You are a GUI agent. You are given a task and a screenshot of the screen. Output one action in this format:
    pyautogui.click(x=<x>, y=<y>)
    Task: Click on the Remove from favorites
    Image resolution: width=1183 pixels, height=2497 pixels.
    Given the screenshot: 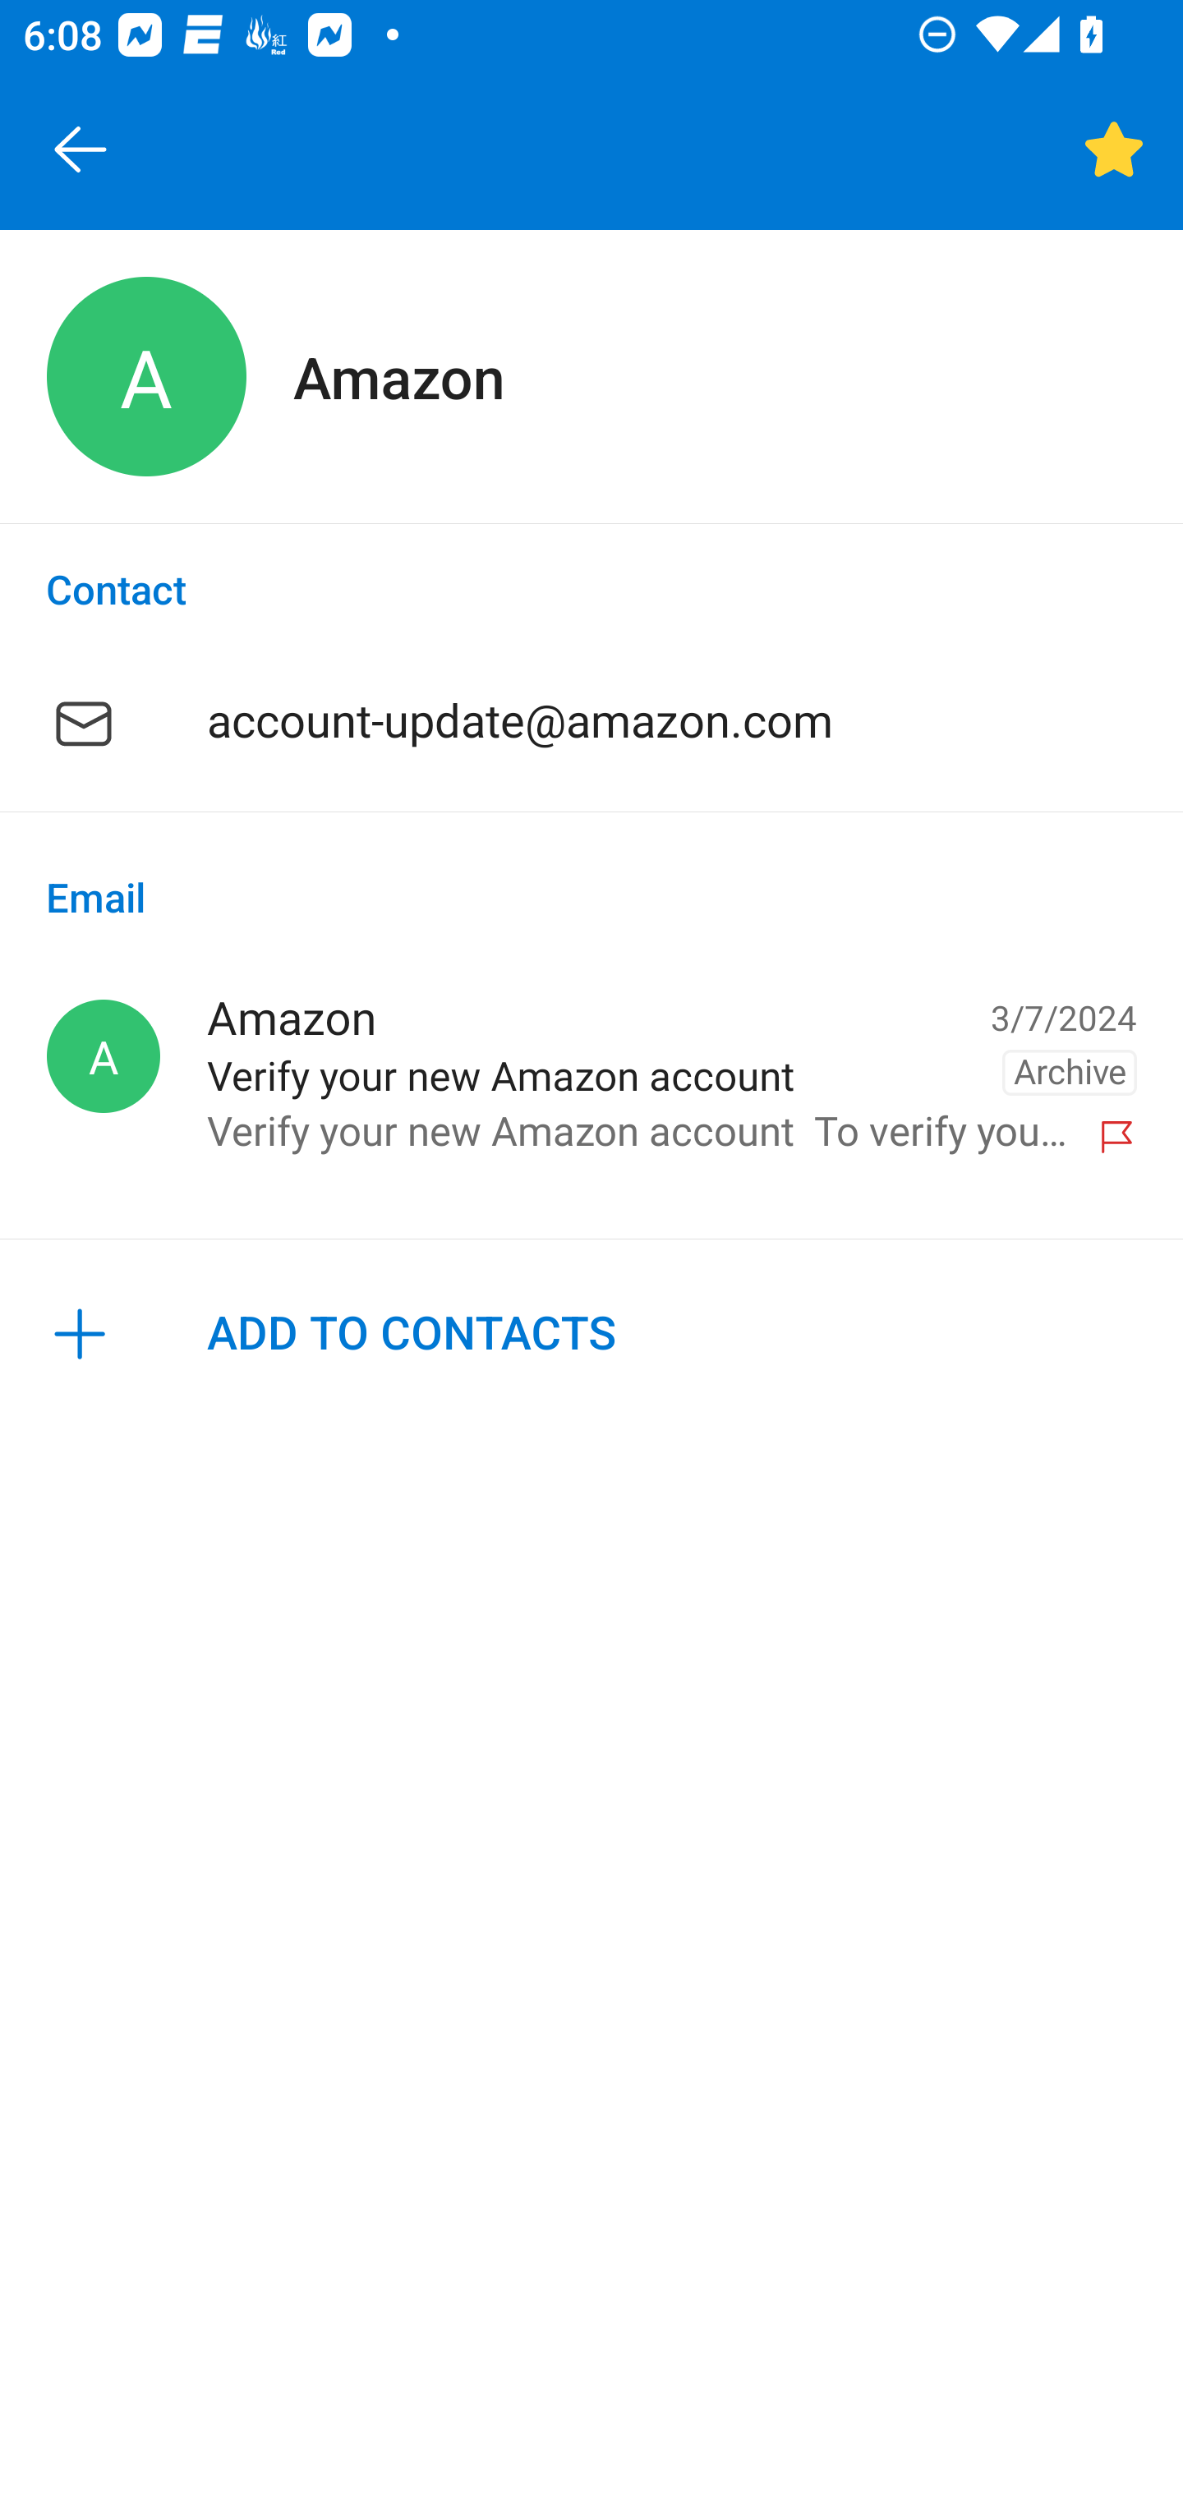 What is the action you would take?
    pyautogui.click(x=1114, y=149)
    